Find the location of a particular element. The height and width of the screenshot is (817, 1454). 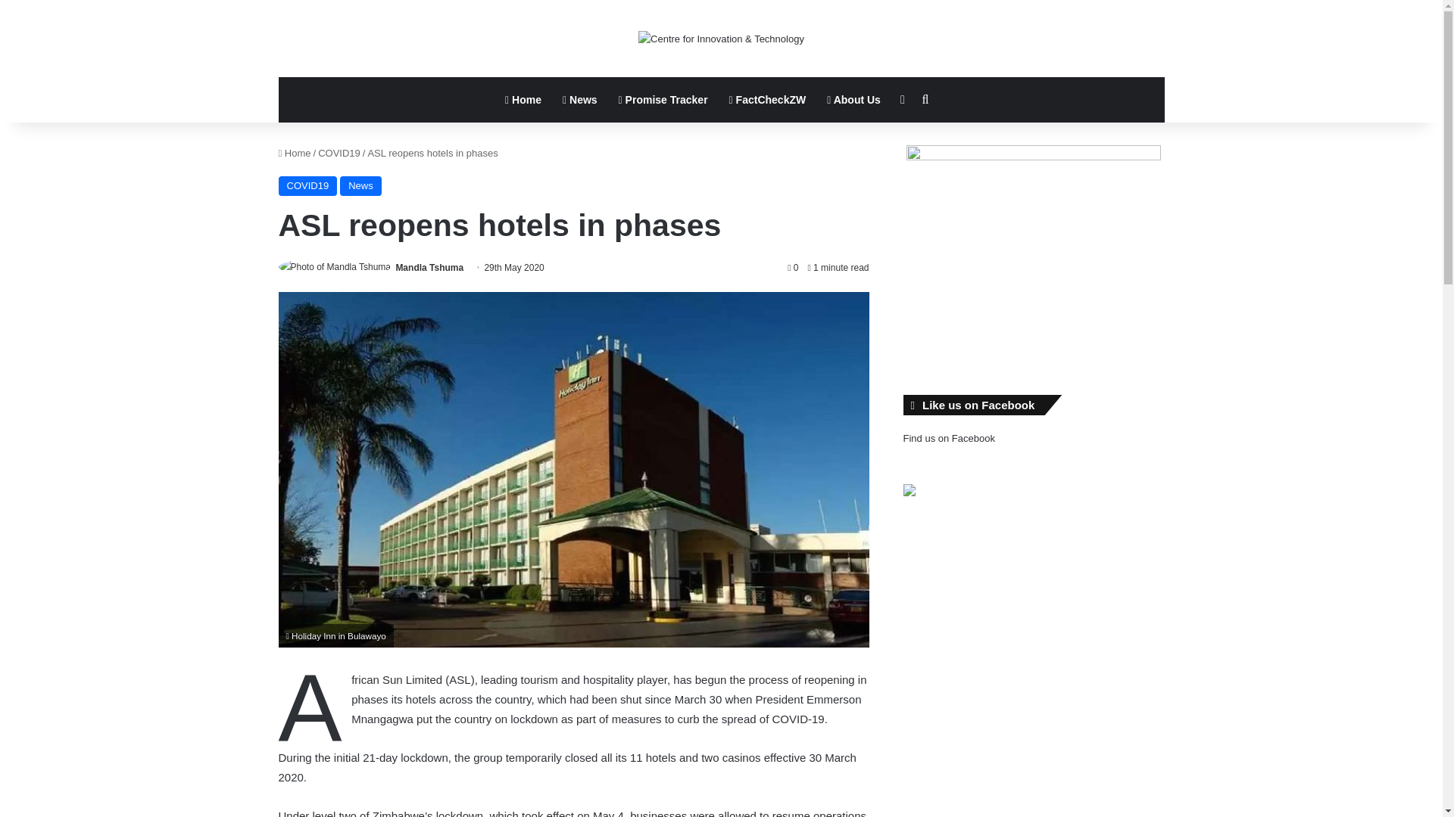

FactCheckZW is located at coordinates (768, 100).